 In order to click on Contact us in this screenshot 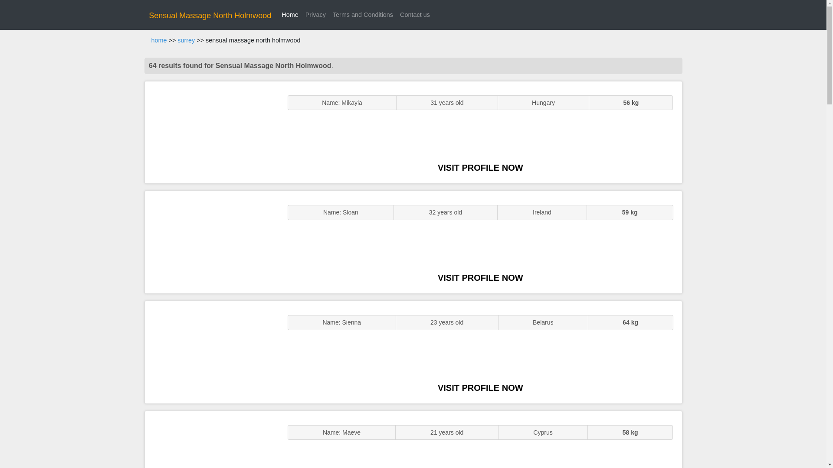, I will do `click(415, 15)`.